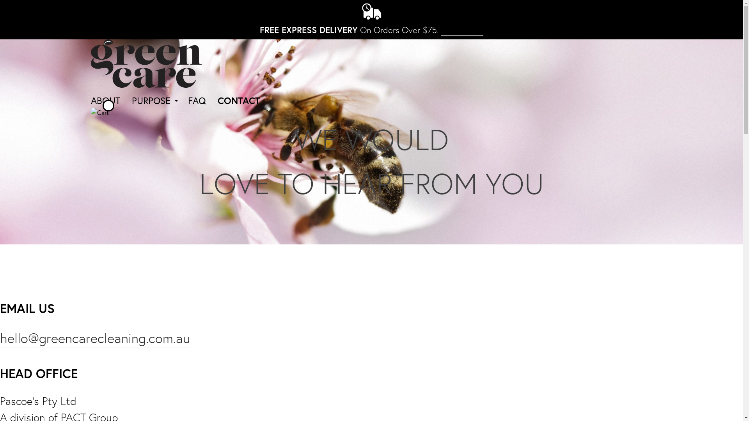 The width and height of the screenshot is (749, 421). Describe the element at coordinates (99, 112) in the screenshot. I see `View Cart` at that location.